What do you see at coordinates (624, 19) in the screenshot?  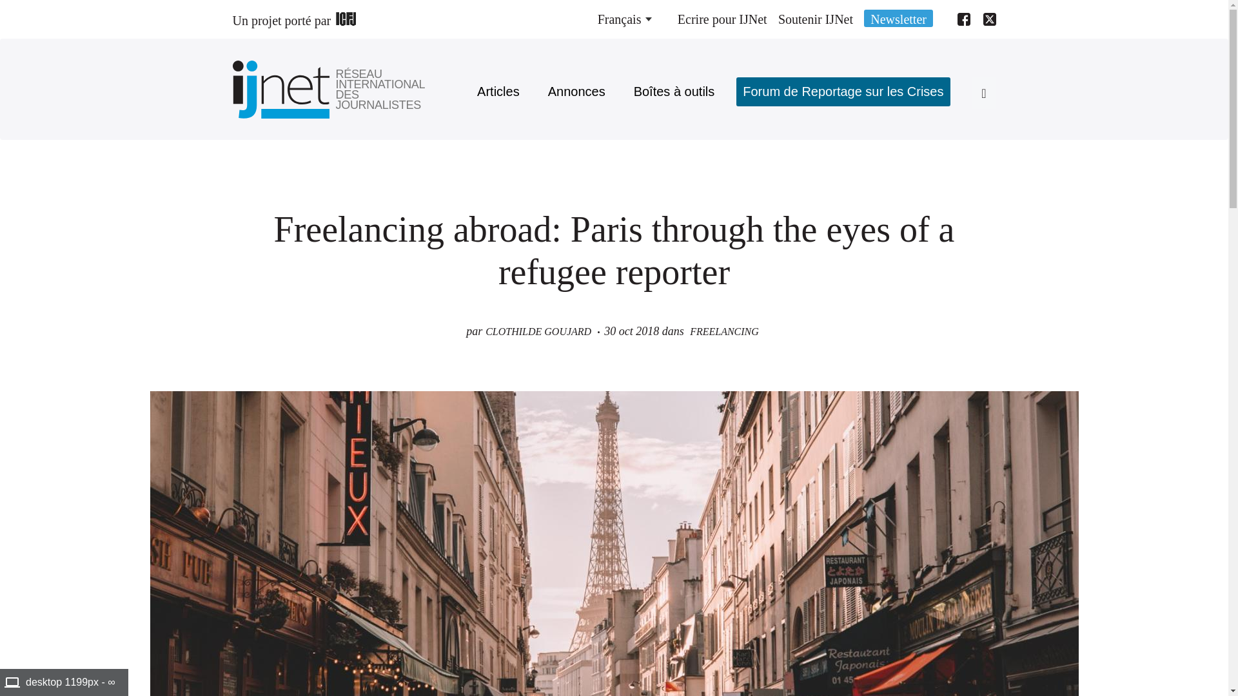 I see `Toggle Dropdown` at bounding box center [624, 19].